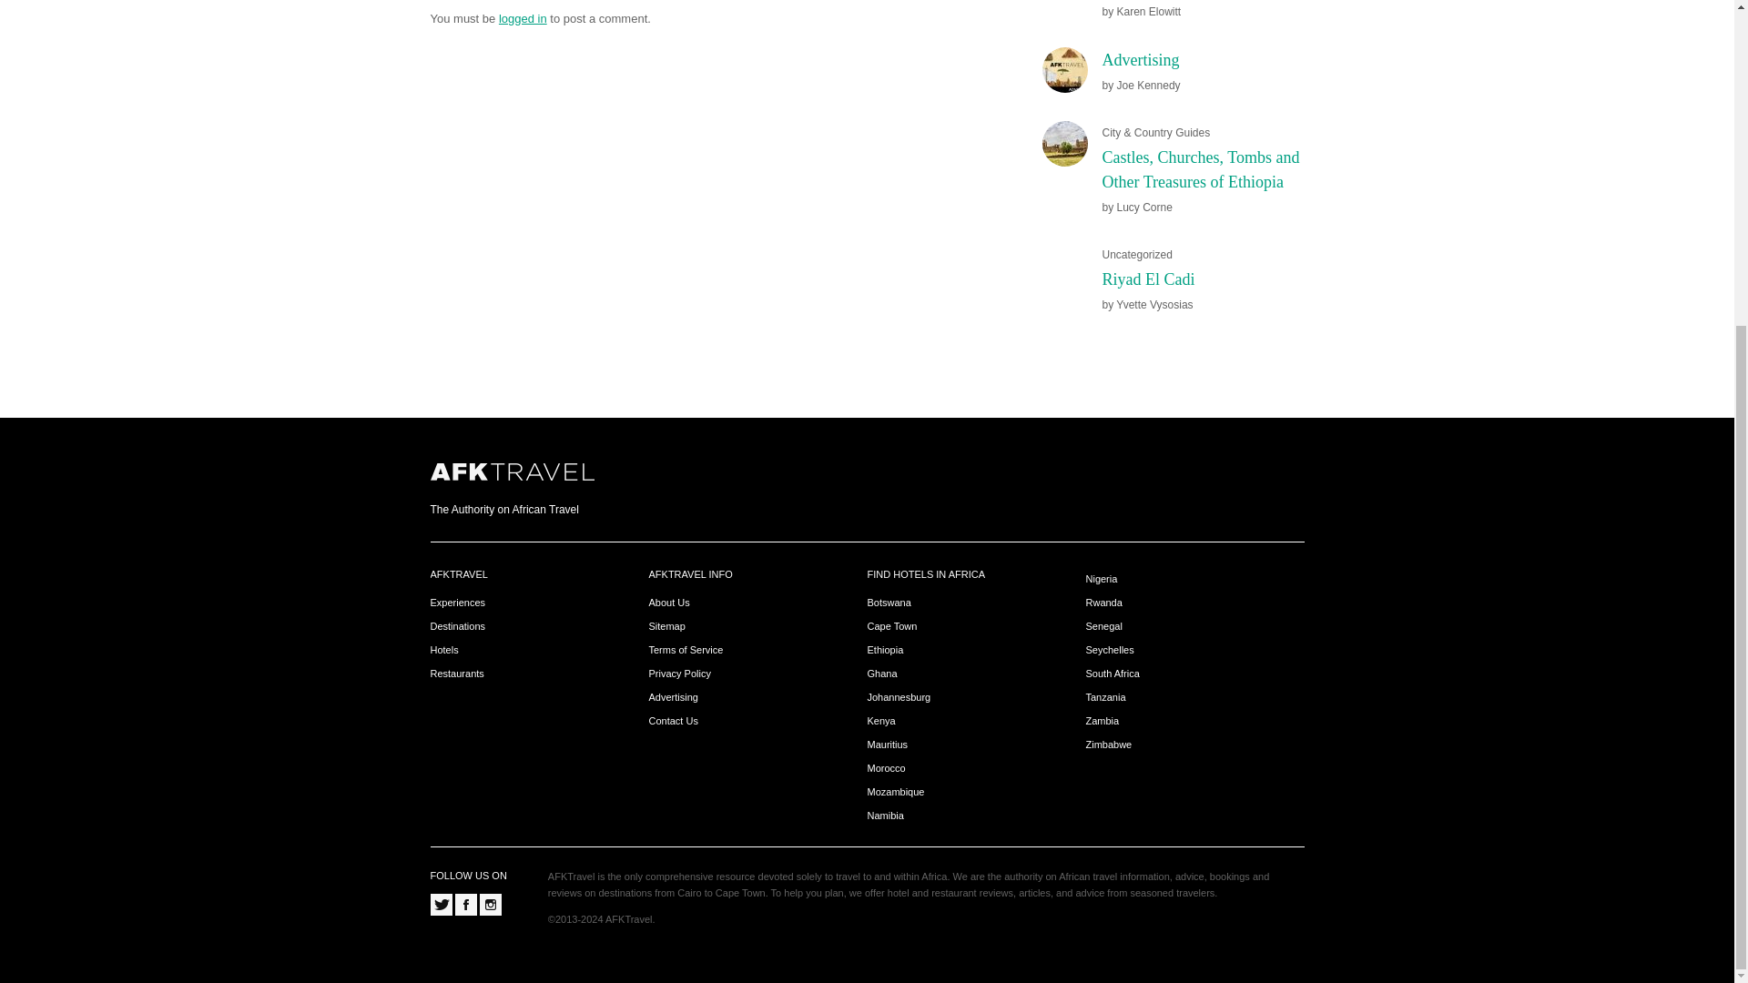 This screenshot has width=1748, height=983. I want to click on Experiences, so click(457, 603).